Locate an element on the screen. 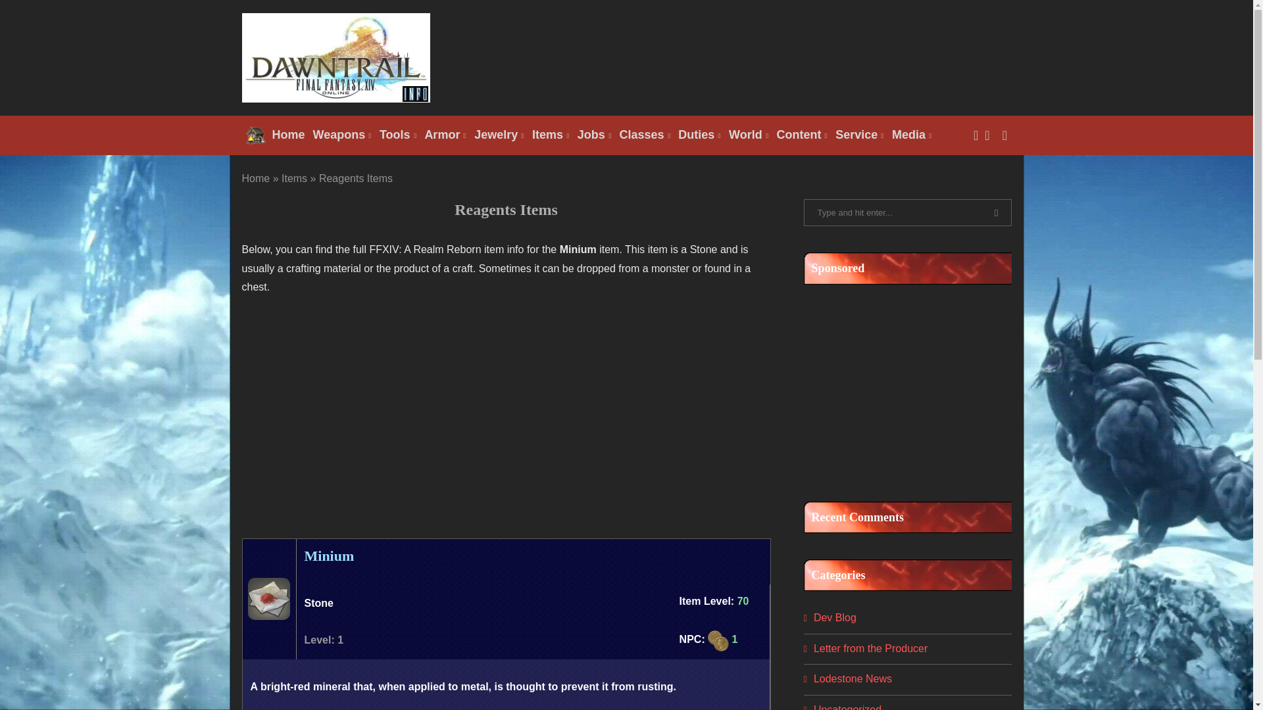 The image size is (1263, 710). Advertisement is located at coordinates (772, 57).